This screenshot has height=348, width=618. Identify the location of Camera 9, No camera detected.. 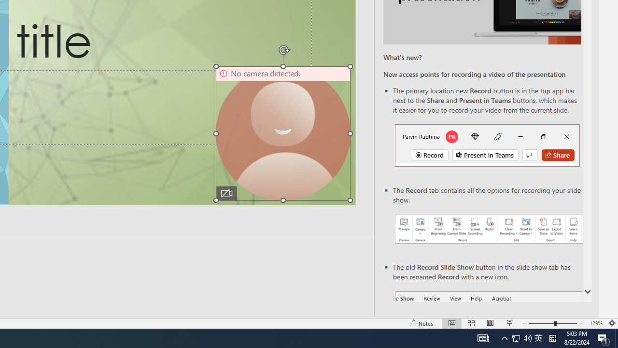
(283, 133).